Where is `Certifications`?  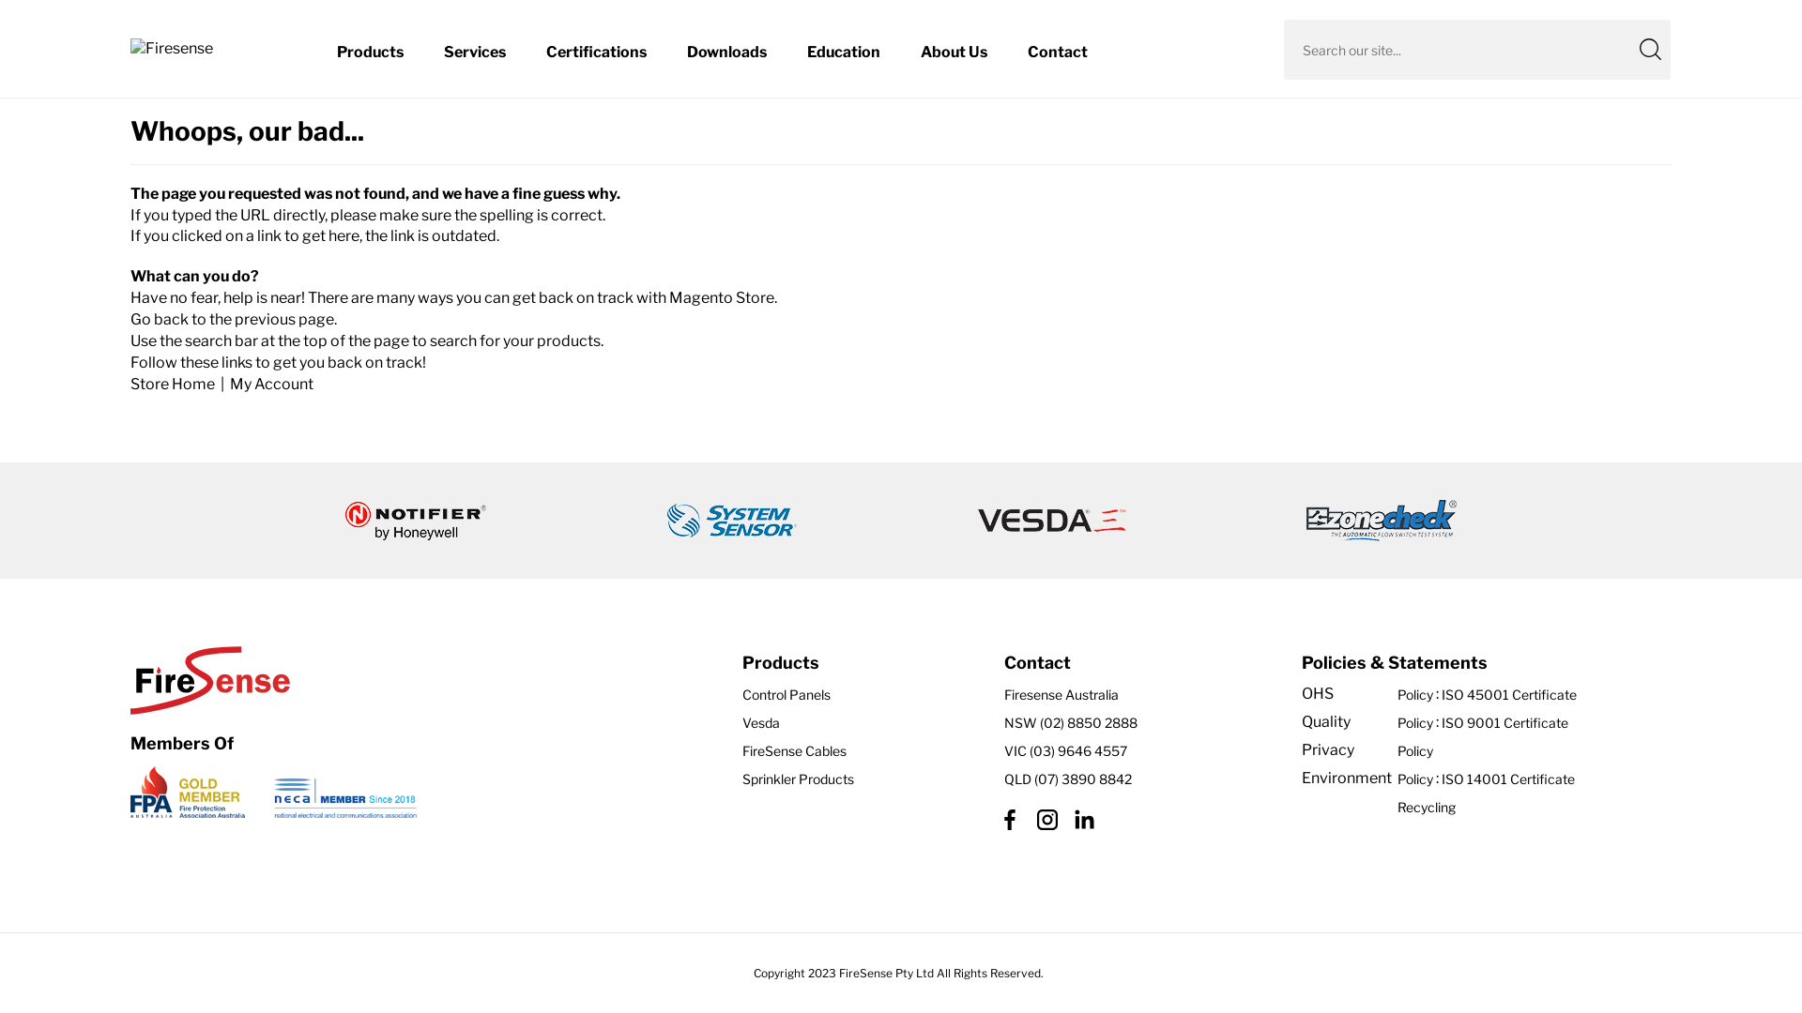
Certifications is located at coordinates (597, 53).